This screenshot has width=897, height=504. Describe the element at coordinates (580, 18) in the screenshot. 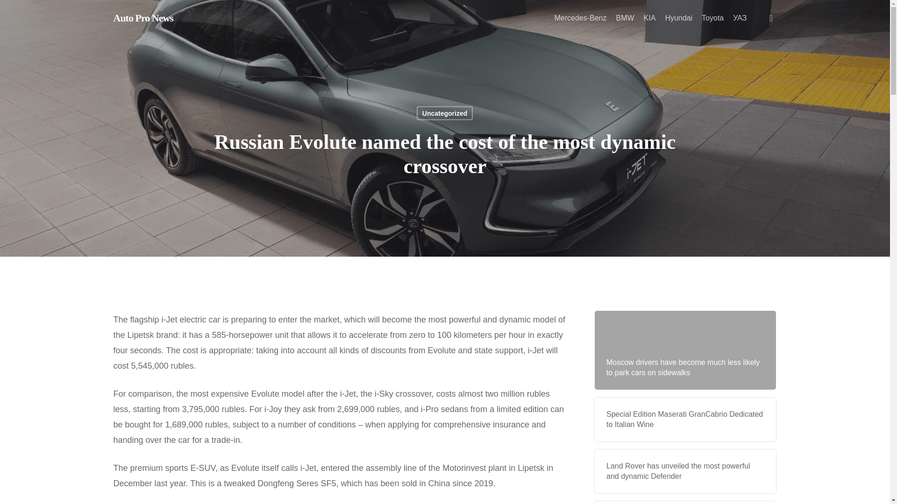

I see `Mercedes-Benz` at that location.